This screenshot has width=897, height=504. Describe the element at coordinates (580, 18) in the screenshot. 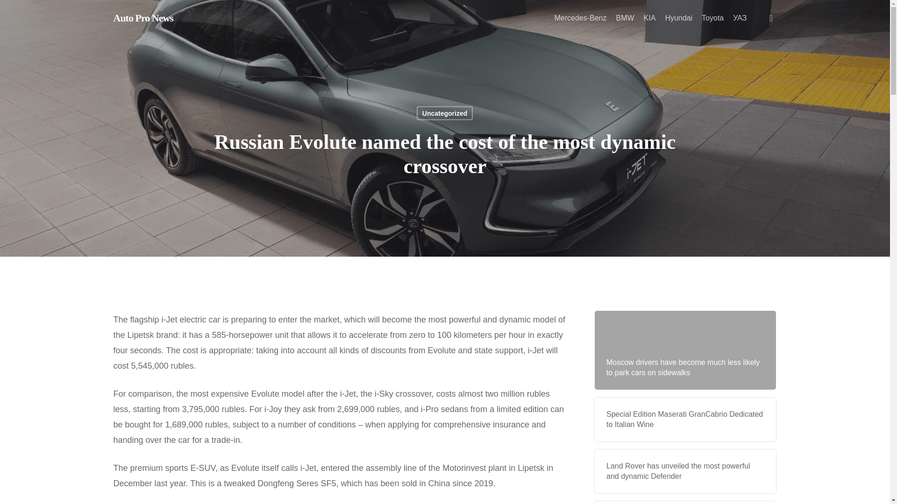

I see `Mercedes-Benz` at that location.